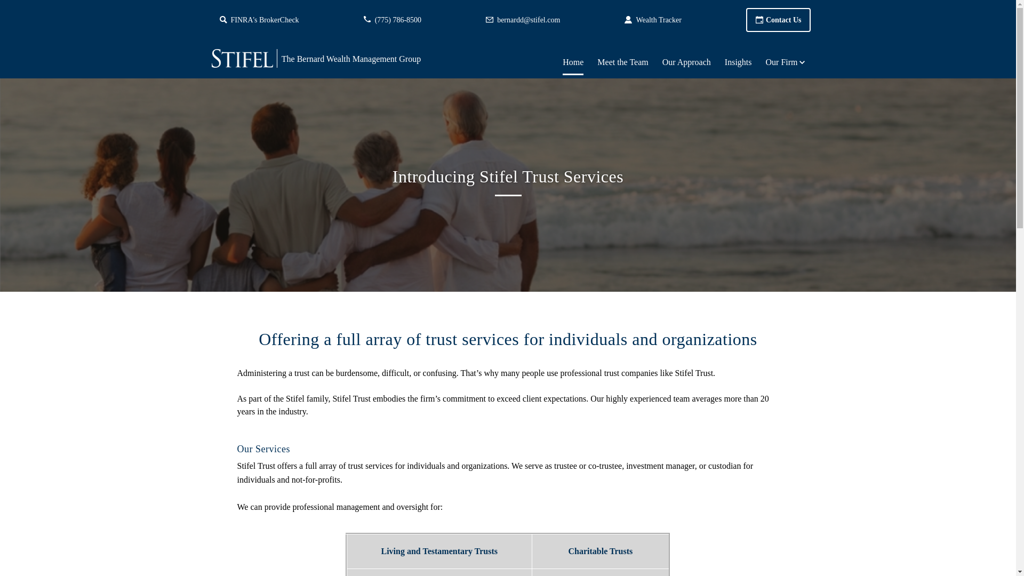 The image size is (1024, 576). I want to click on Insights, so click(738, 62).